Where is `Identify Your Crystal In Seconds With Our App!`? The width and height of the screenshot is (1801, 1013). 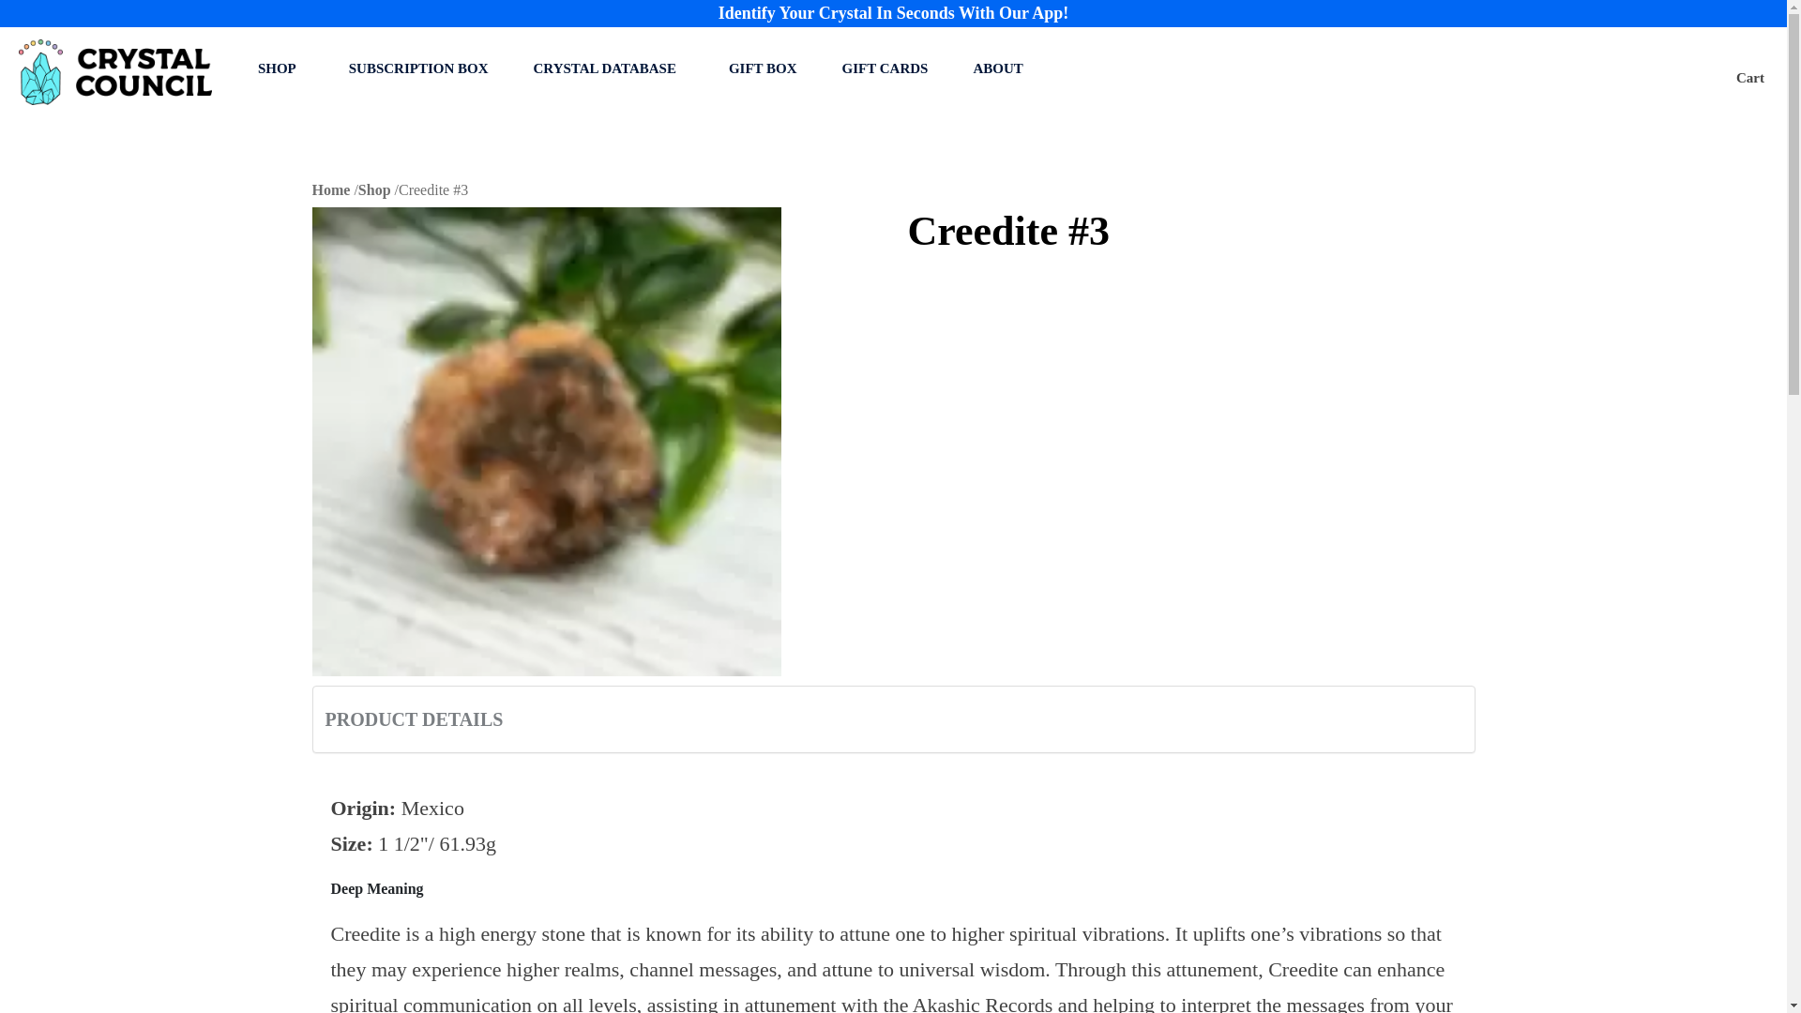 Identify Your Crystal In Seconds With Our App! is located at coordinates (894, 13).